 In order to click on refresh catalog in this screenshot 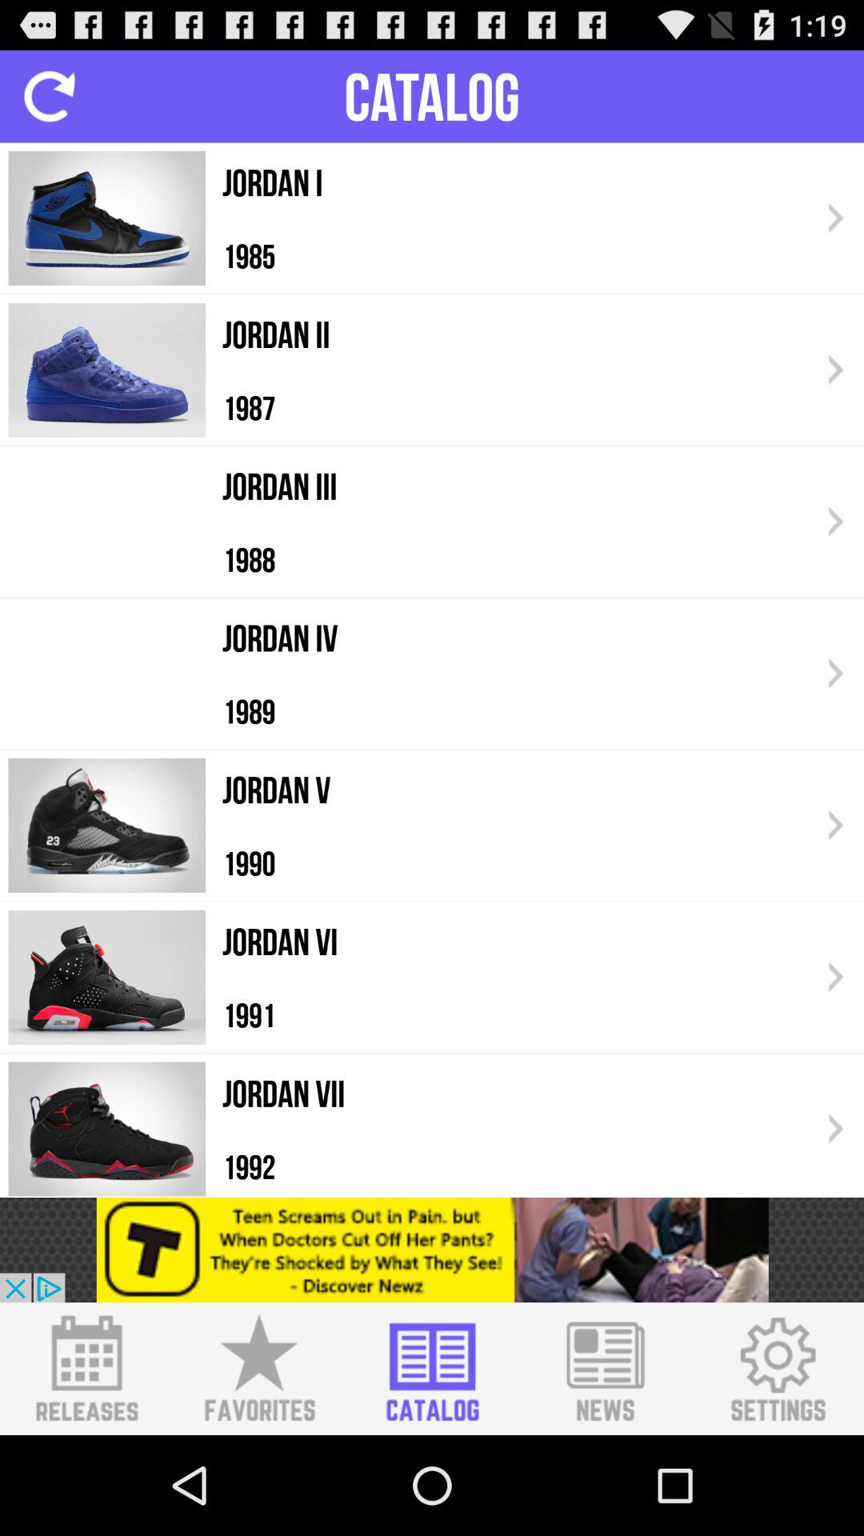, I will do `click(50, 96)`.